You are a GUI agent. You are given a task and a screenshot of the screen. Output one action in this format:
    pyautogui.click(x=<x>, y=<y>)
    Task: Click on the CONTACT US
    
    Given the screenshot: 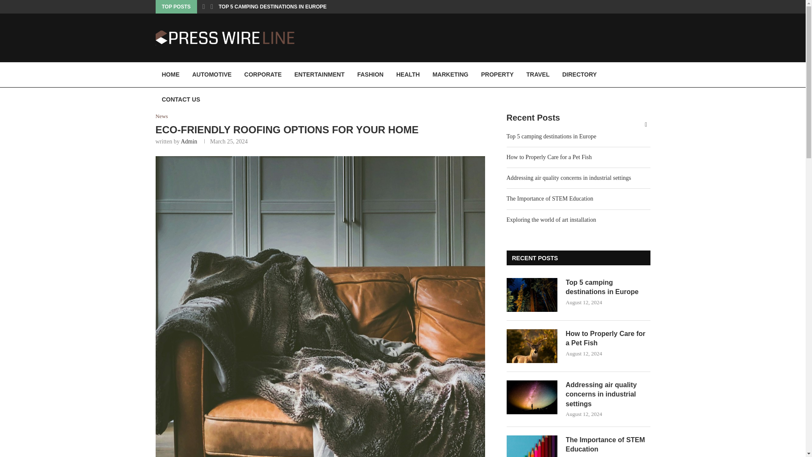 What is the action you would take?
    pyautogui.click(x=181, y=100)
    